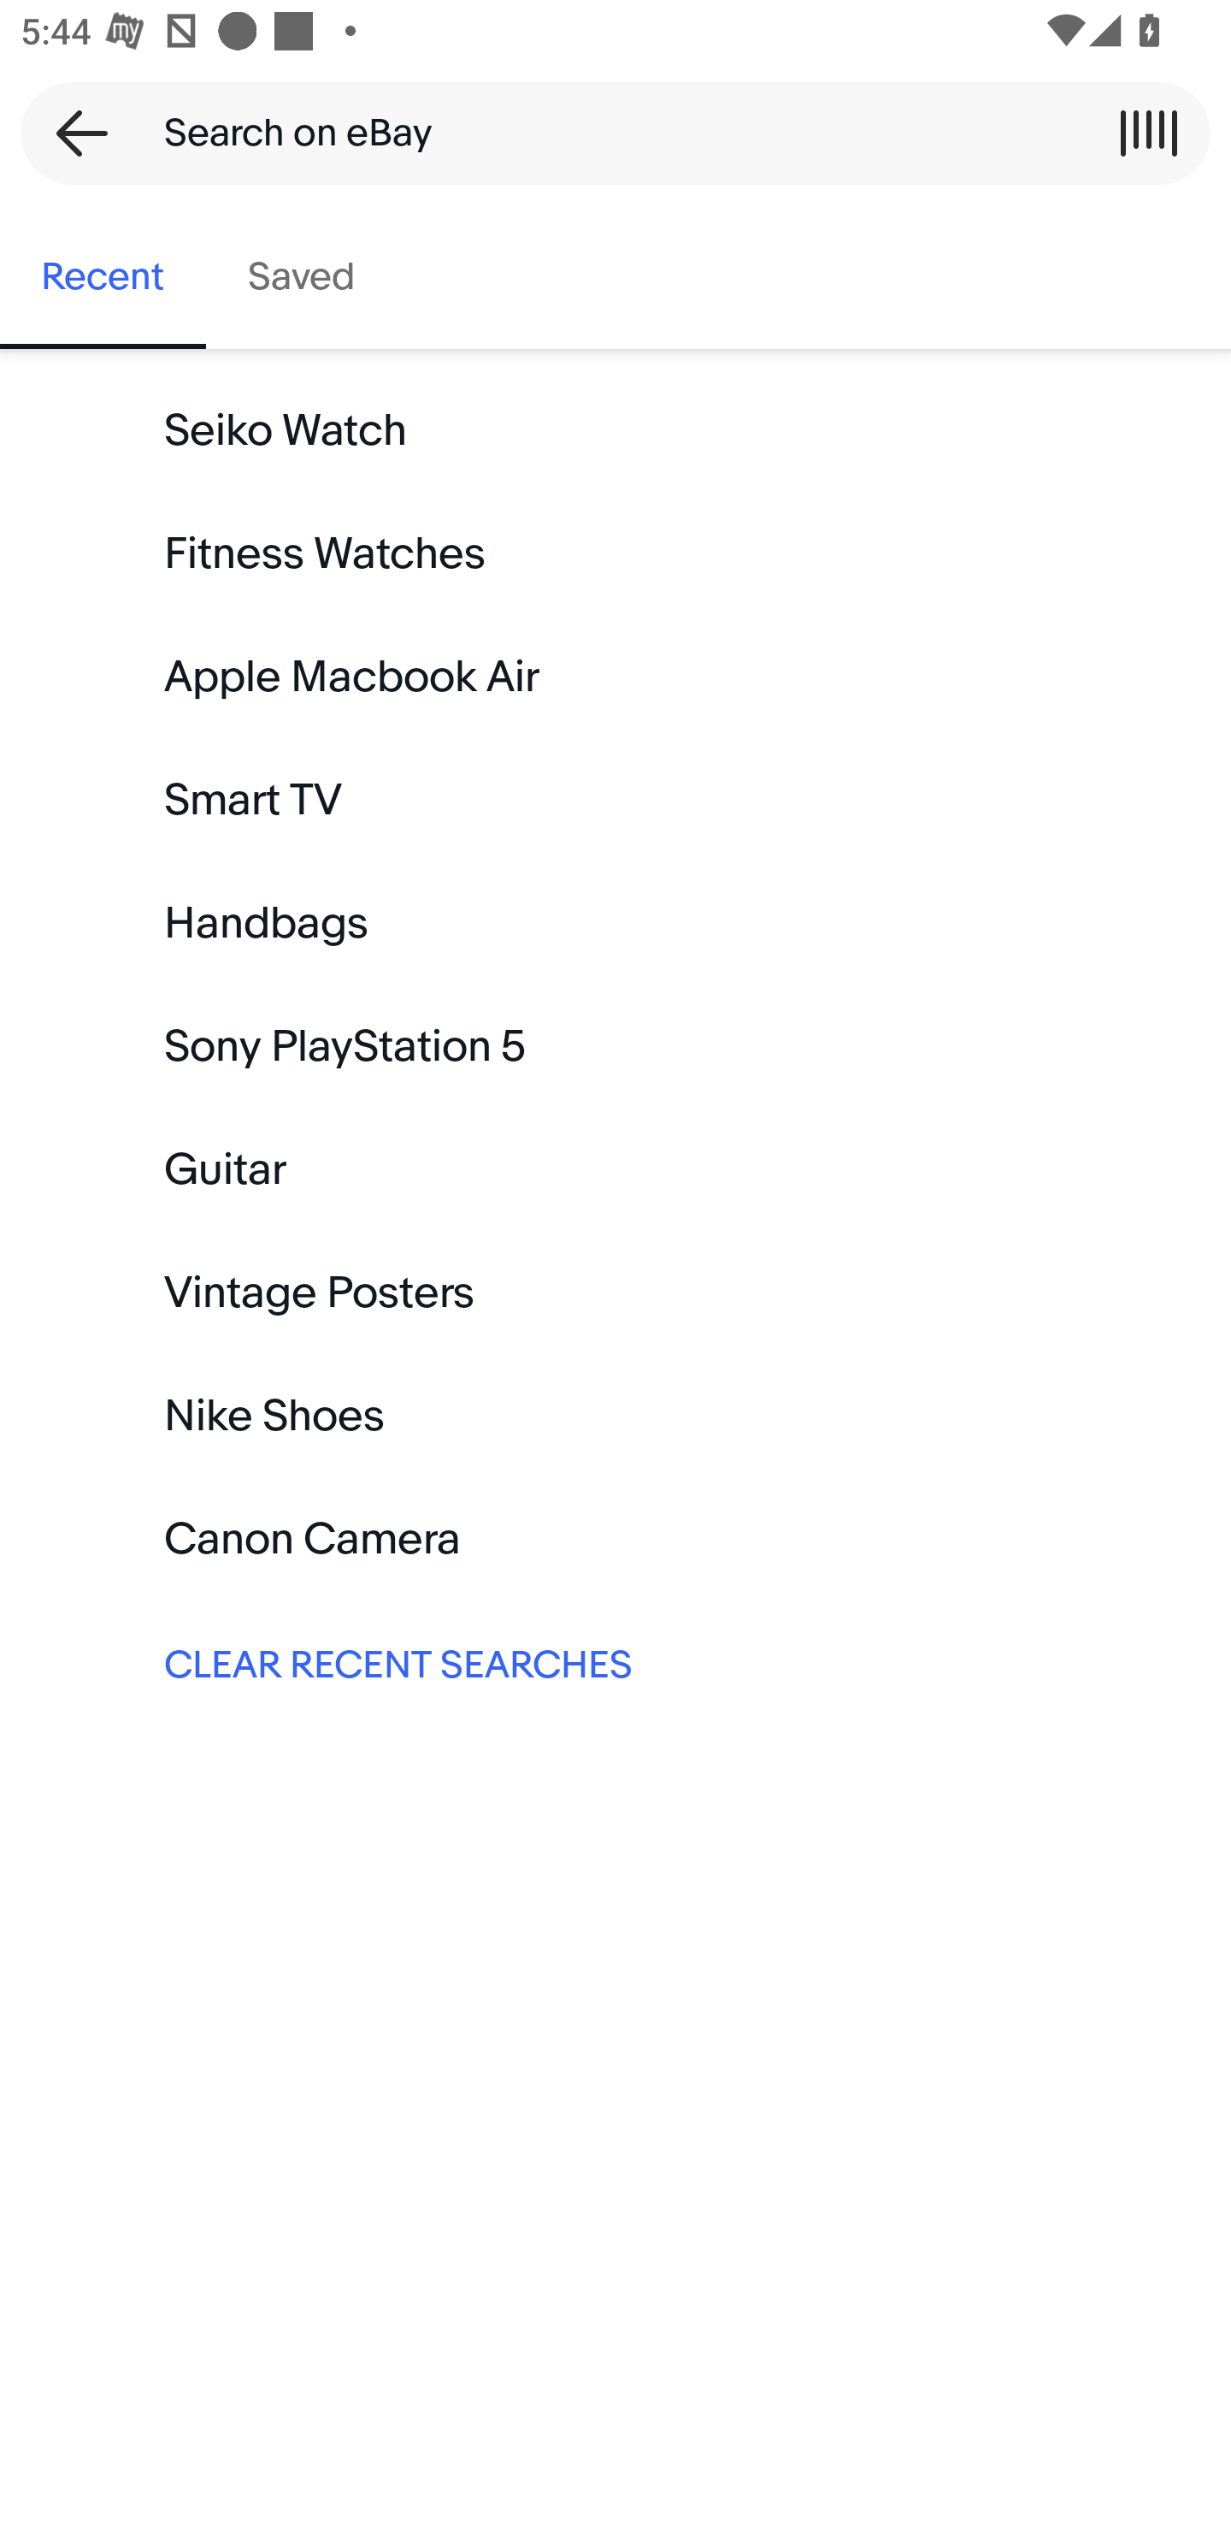  I want to click on Canon Camera Keyword search Canon Camera:, so click(615, 1539).